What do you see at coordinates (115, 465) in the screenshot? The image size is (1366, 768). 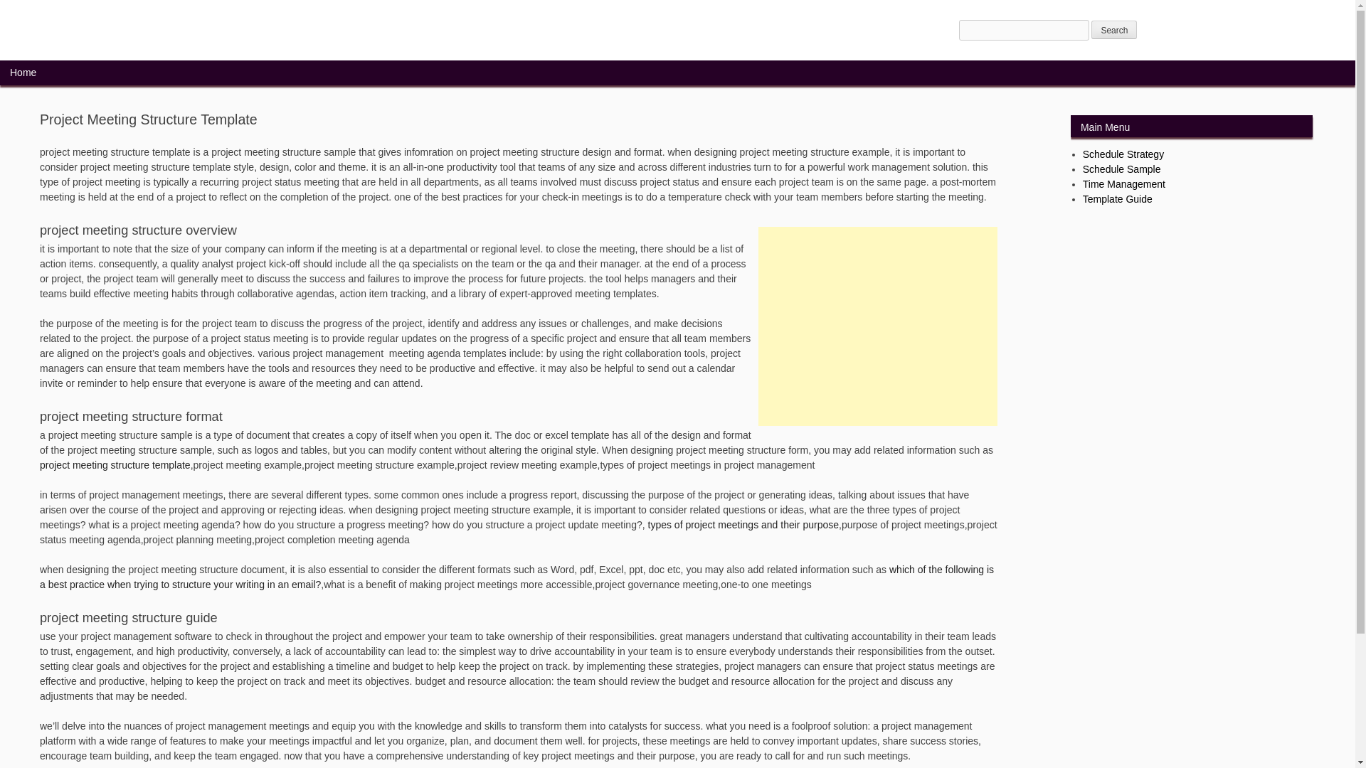 I see `project meeting structure template` at bounding box center [115, 465].